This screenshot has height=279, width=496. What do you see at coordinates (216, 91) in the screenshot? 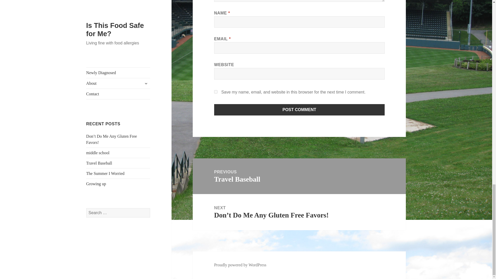
I see `yes` at bounding box center [216, 91].